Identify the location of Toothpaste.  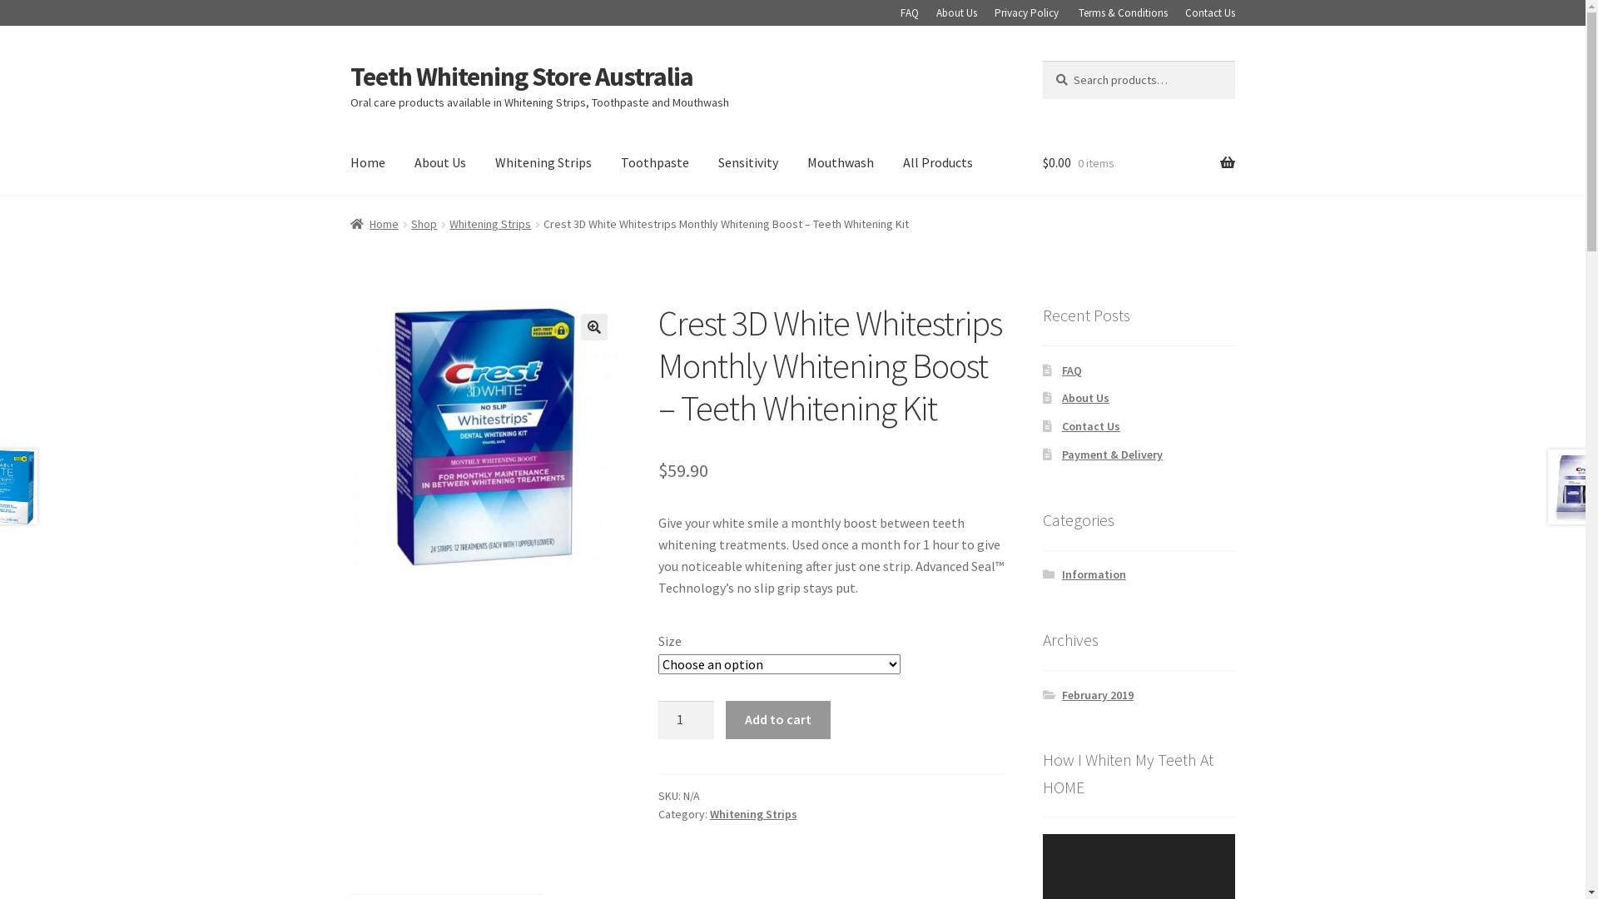
(655, 163).